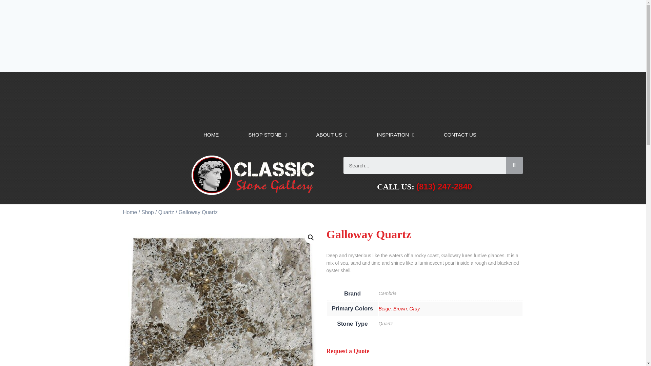 The image size is (651, 366). Describe the element at coordinates (267, 132) in the screenshot. I see `SHOP STONE` at that location.